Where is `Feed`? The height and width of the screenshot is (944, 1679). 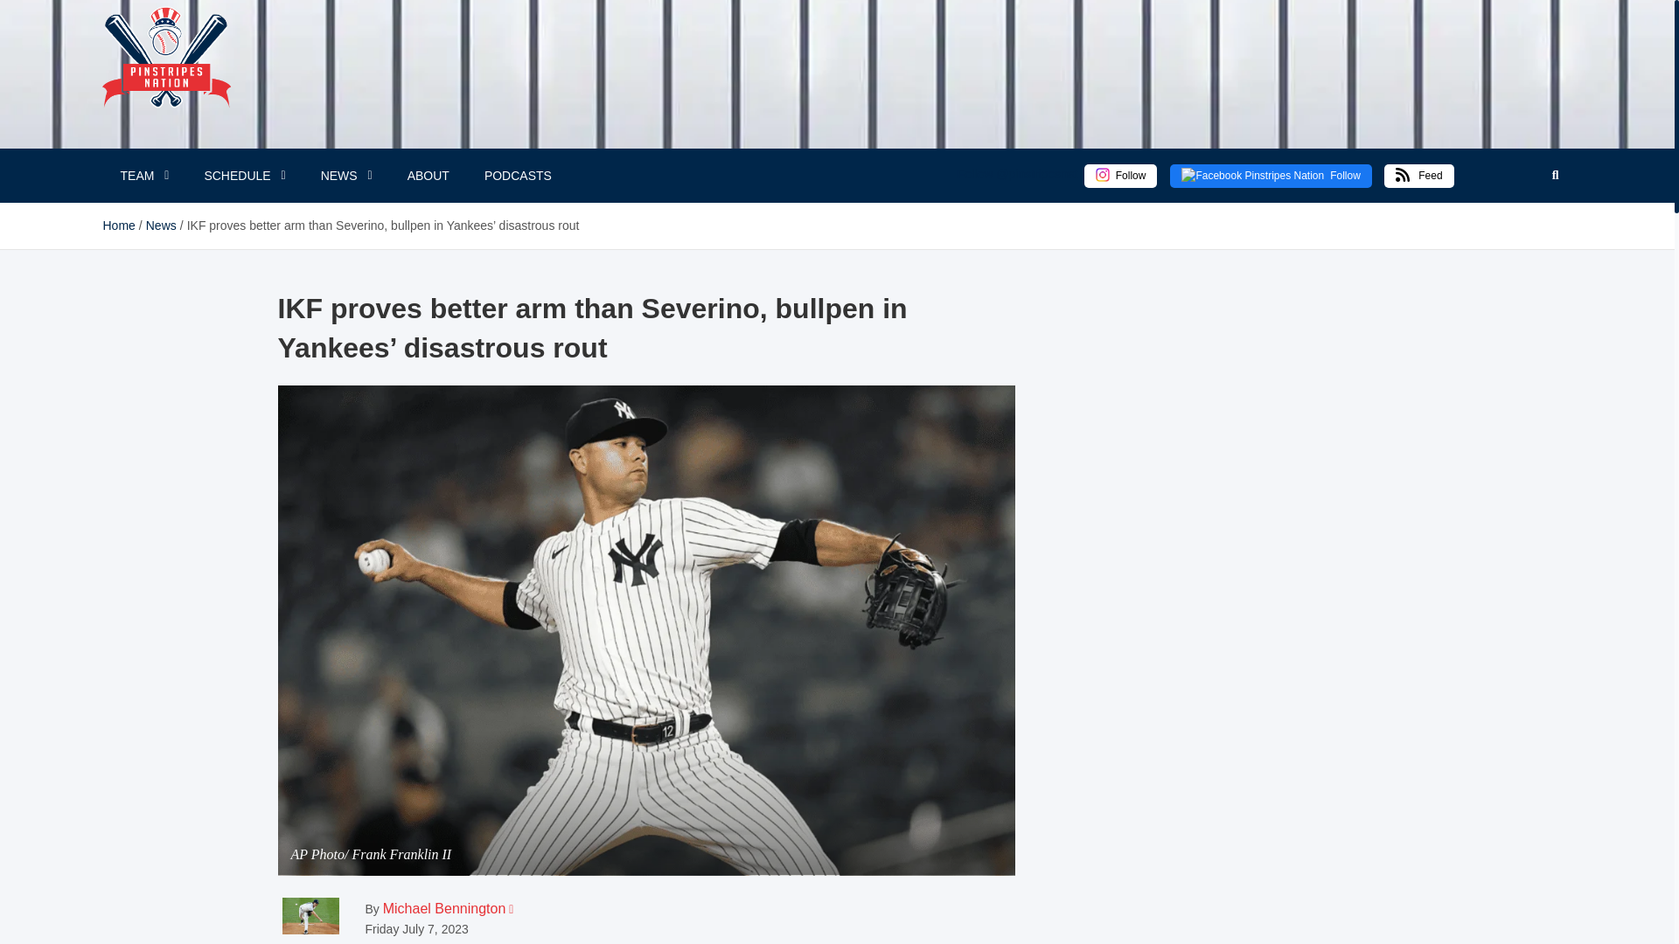 Feed is located at coordinates (1425, 175).